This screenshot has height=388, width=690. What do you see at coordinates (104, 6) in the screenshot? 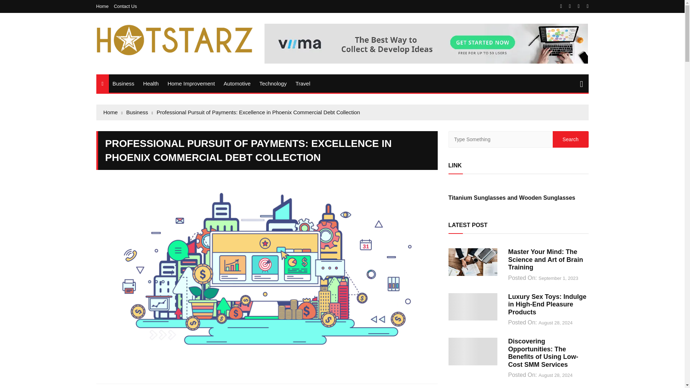
I see `Home` at bounding box center [104, 6].